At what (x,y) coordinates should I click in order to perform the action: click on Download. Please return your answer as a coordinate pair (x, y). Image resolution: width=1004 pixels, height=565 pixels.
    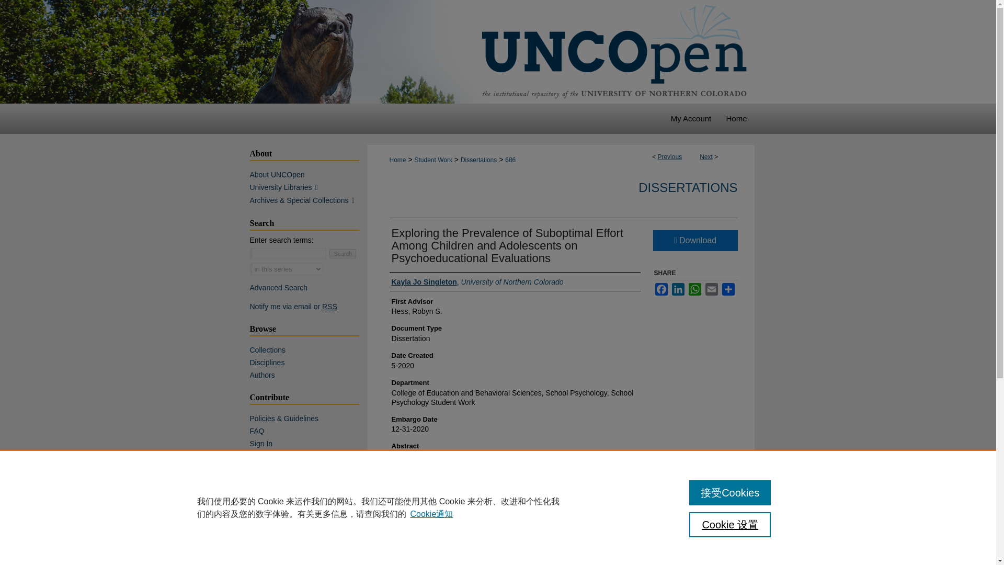
    Looking at the image, I should click on (694, 240).